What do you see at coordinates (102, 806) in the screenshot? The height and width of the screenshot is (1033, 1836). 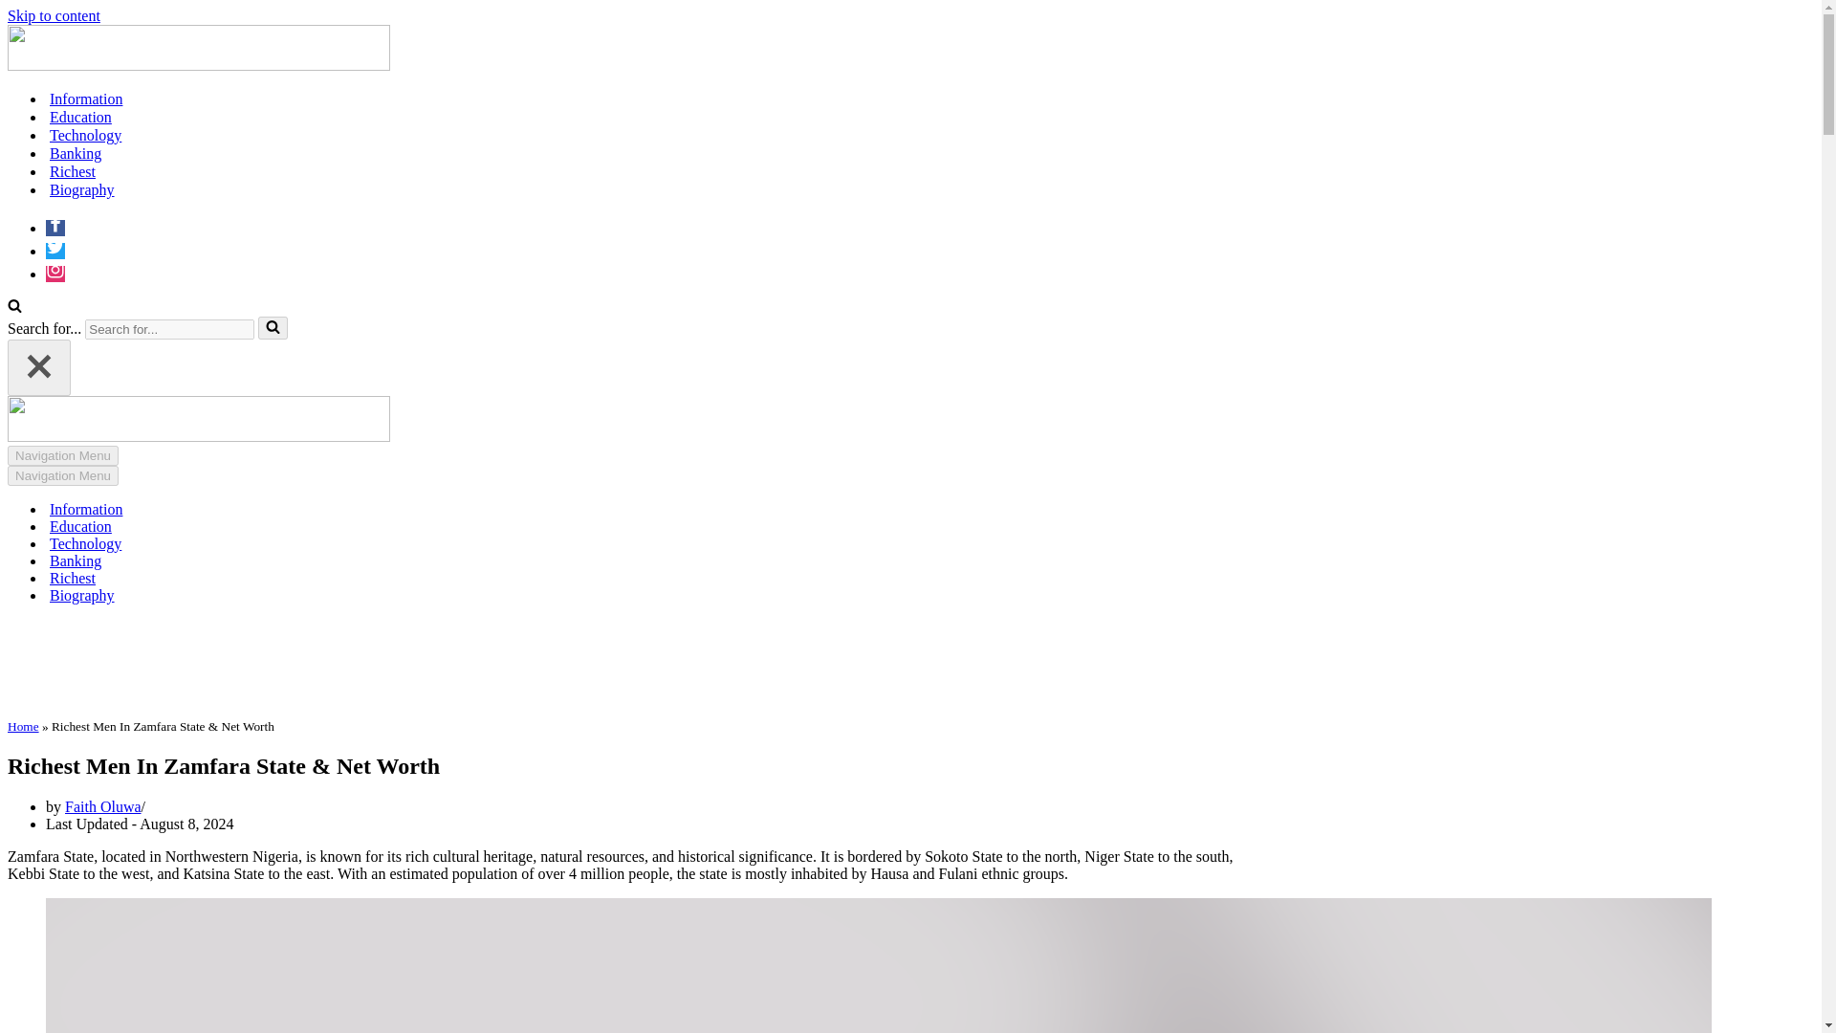 I see `Faith Oluwa` at bounding box center [102, 806].